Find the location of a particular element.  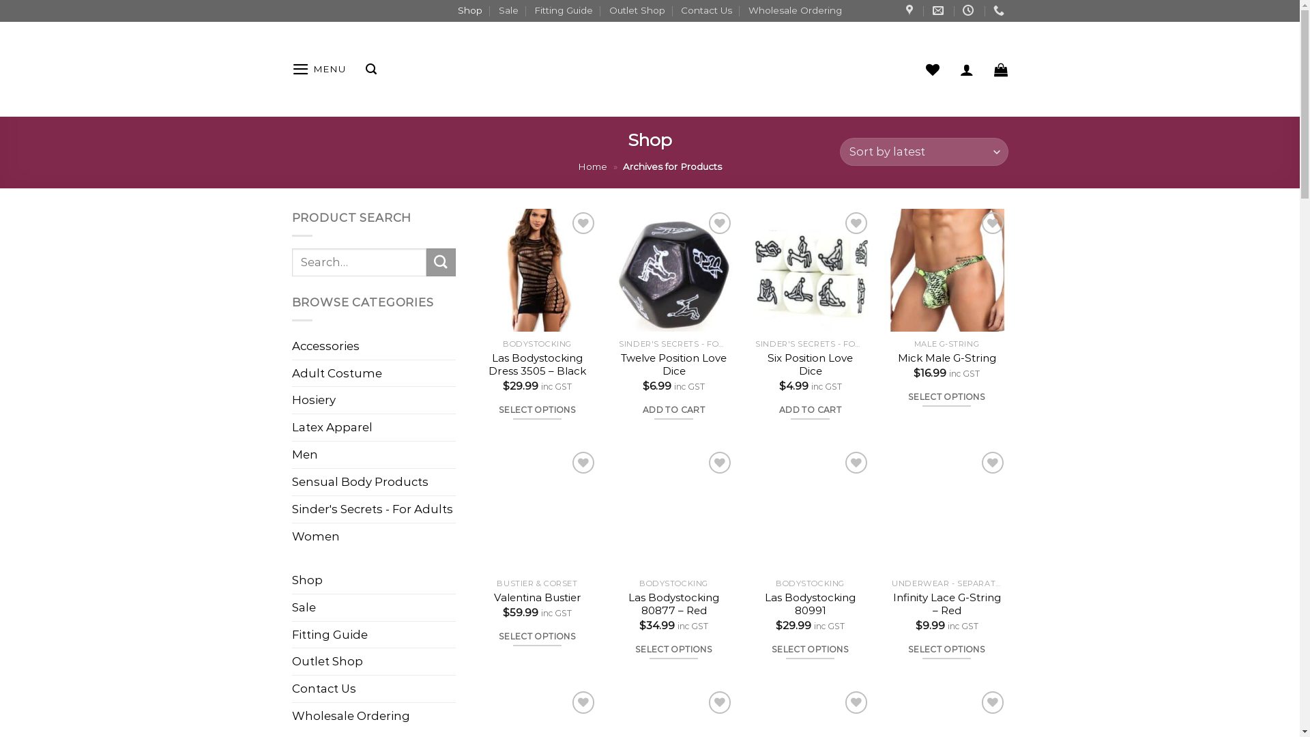

Outlet Shop is located at coordinates (637, 11).